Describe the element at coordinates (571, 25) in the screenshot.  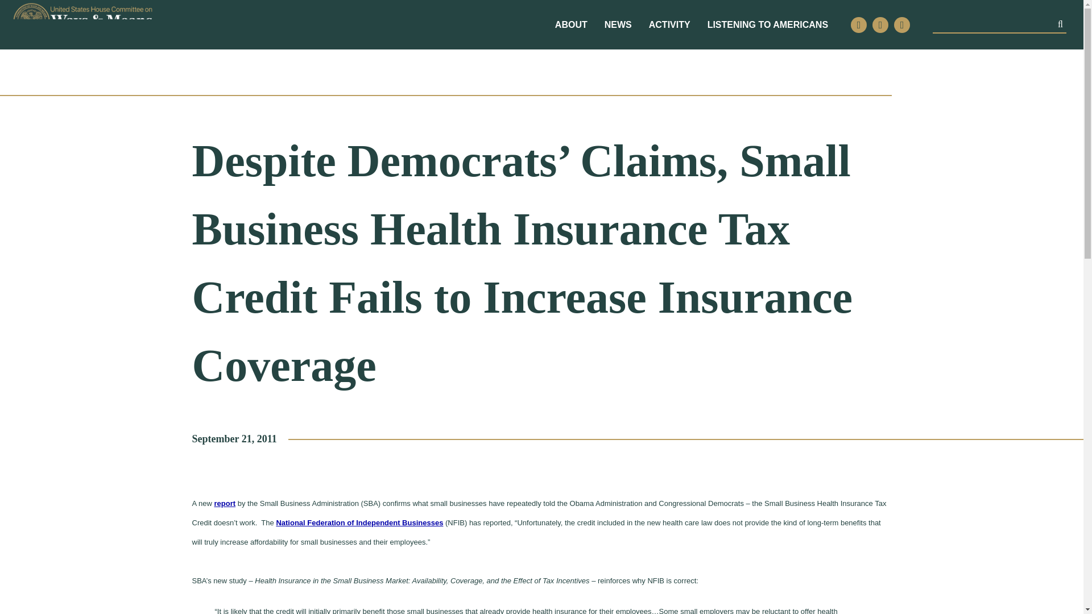
I see `ABOUT` at that location.